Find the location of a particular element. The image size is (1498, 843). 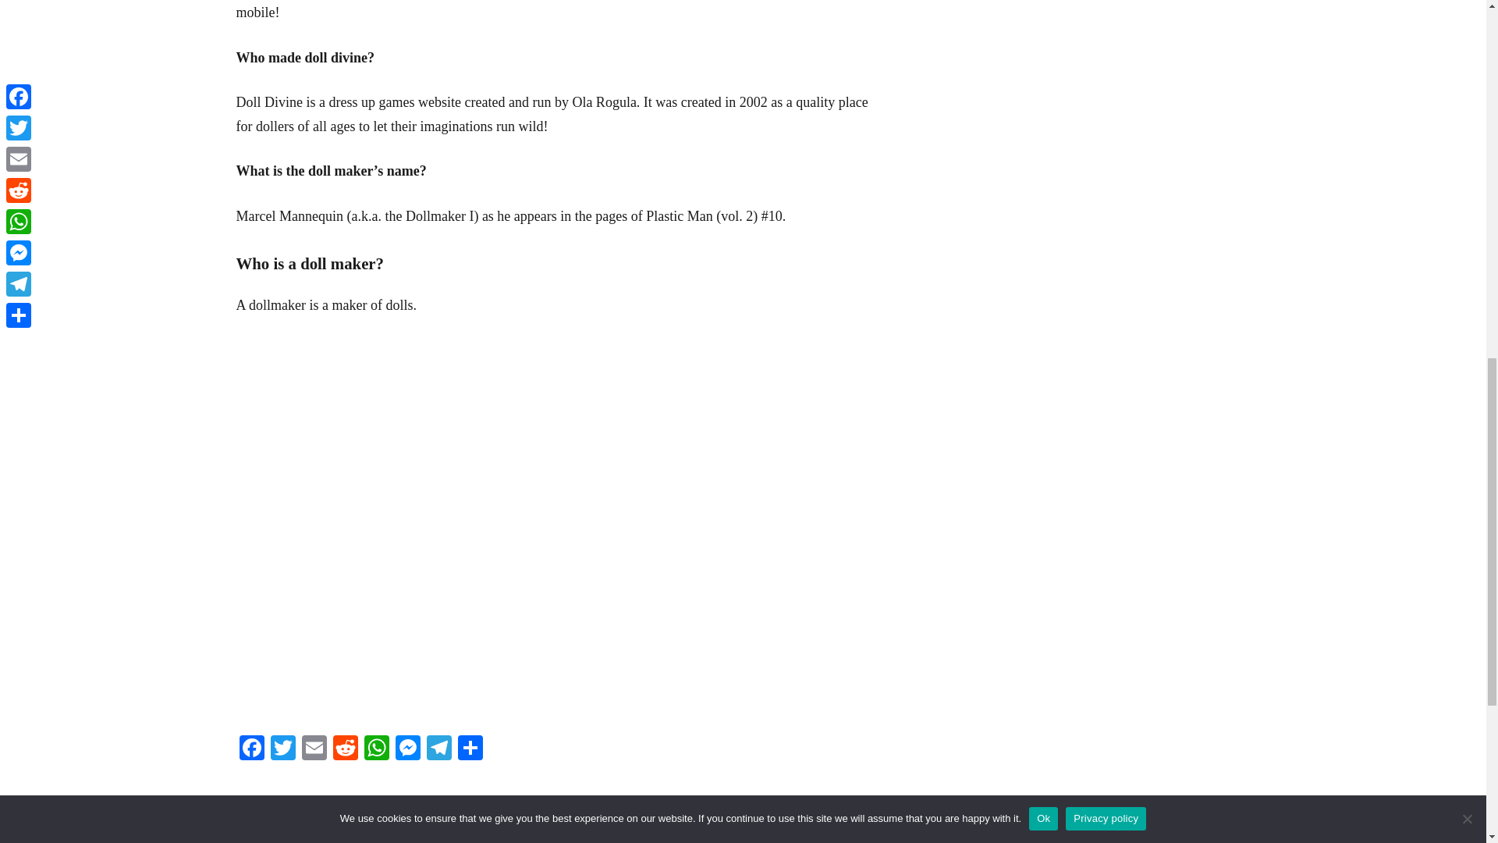

Doll Divine The 4 Elements is located at coordinates (250, 749).